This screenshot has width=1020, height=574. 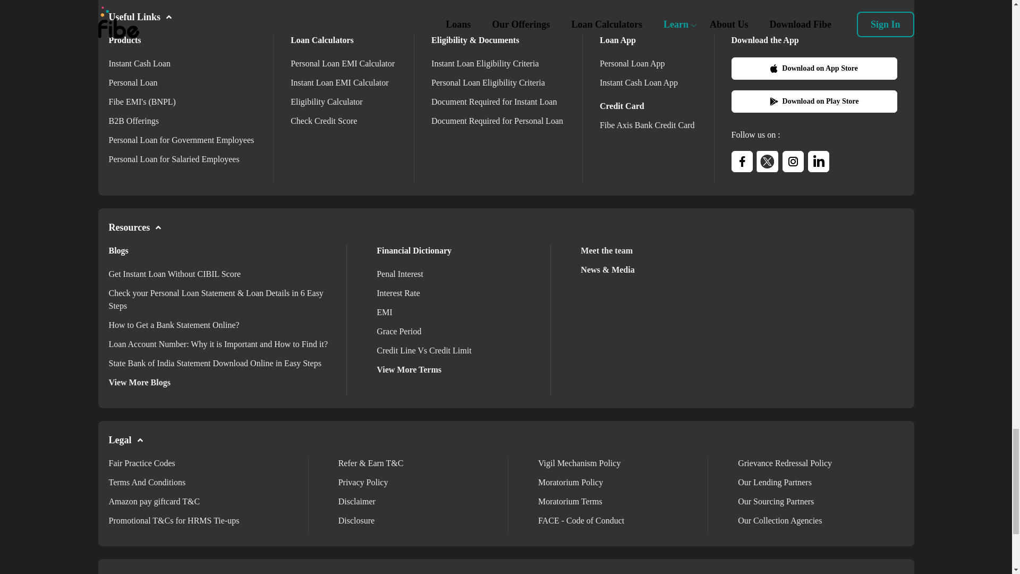 What do you see at coordinates (579, 463) in the screenshot?
I see `vigil mechanism policy` at bounding box center [579, 463].